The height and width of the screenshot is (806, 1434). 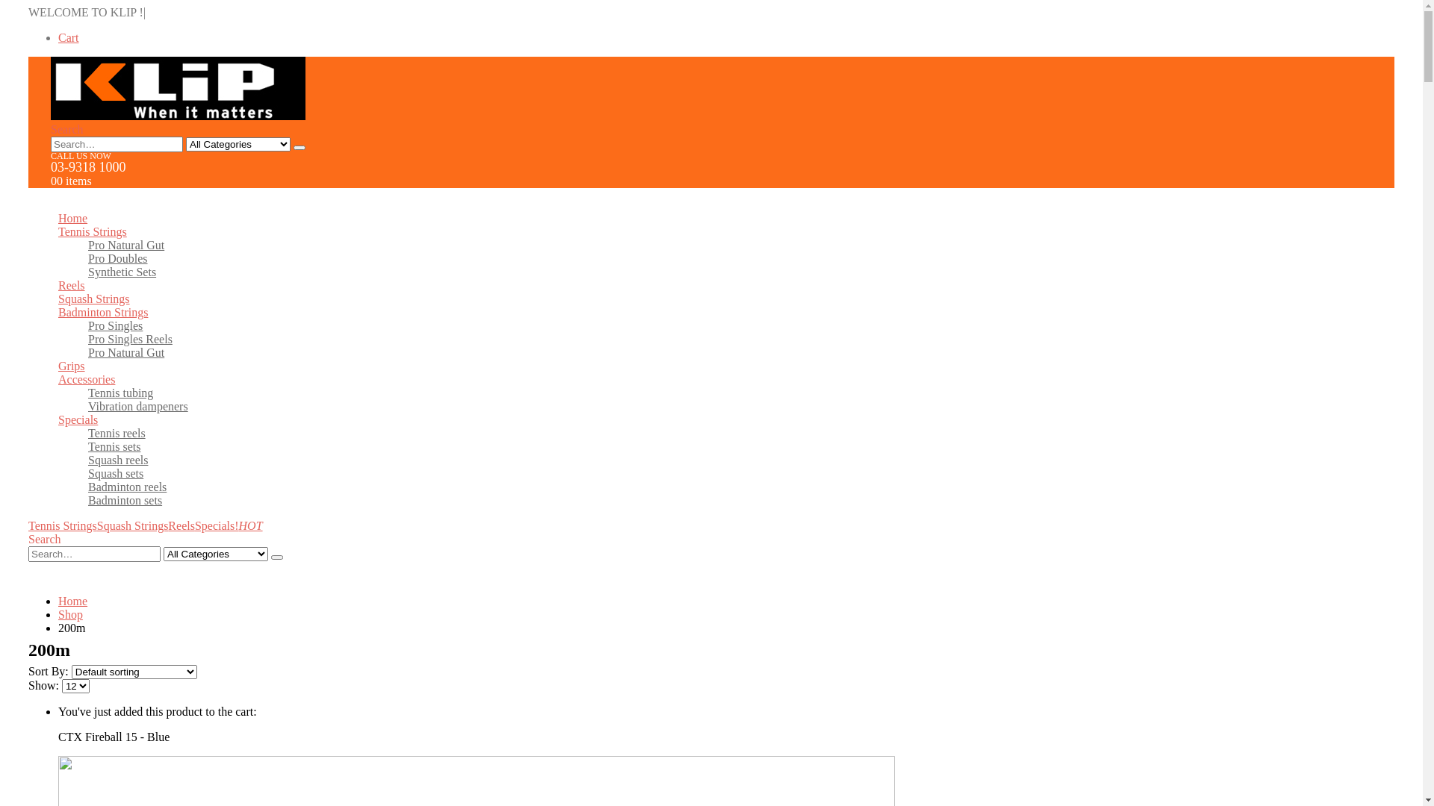 What do you see at coordinates (118, 258) in the screenshot?
I see `Pro Doubles` at bounding box center [118, 258].